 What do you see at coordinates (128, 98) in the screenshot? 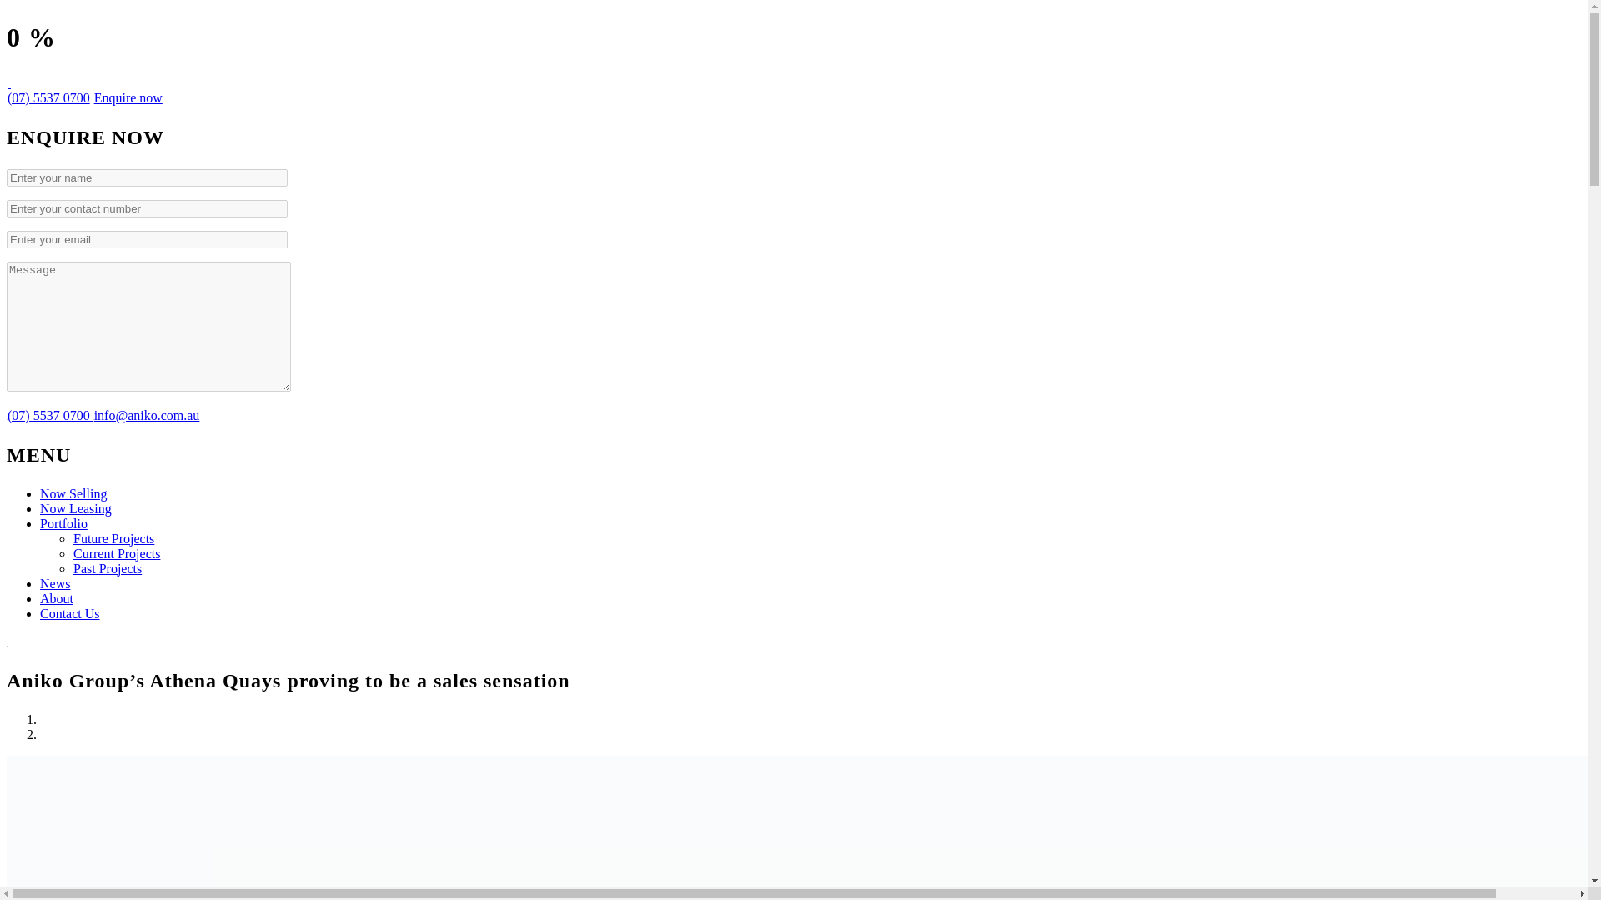
I see `Enquire now` at bounding box center [128, 98].